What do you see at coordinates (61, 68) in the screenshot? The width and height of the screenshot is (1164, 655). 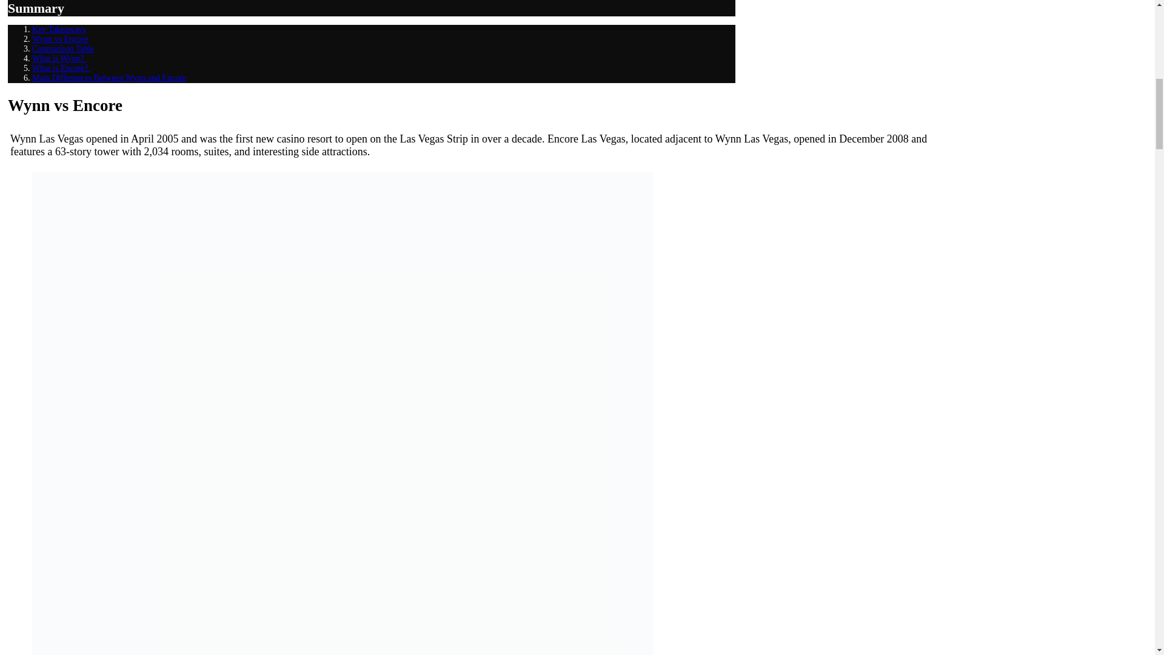 I see `What is Encore? ` at bounding box center [61, 68].